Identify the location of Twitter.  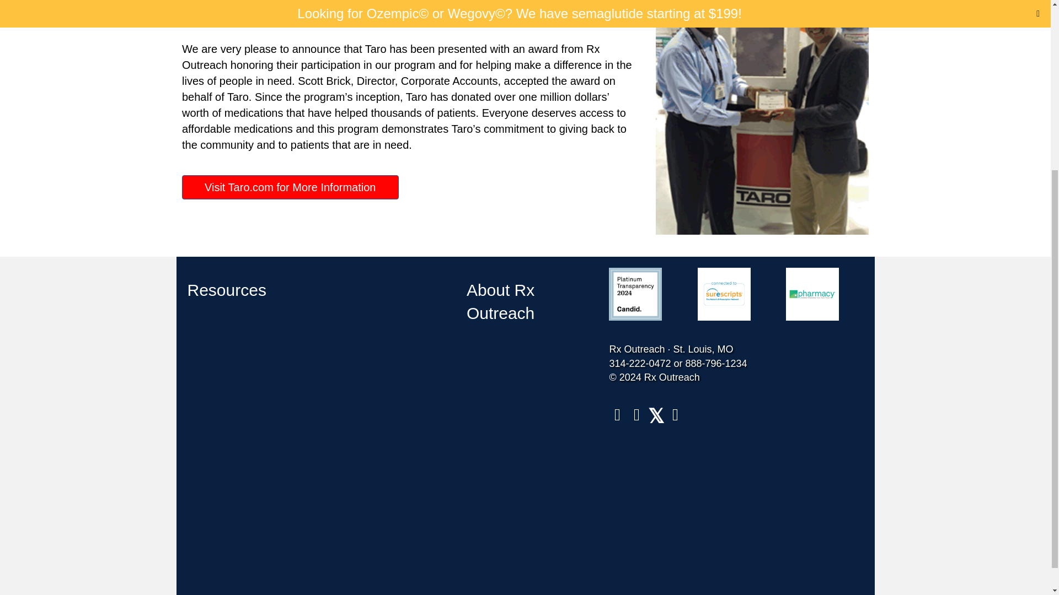
(655, 414).